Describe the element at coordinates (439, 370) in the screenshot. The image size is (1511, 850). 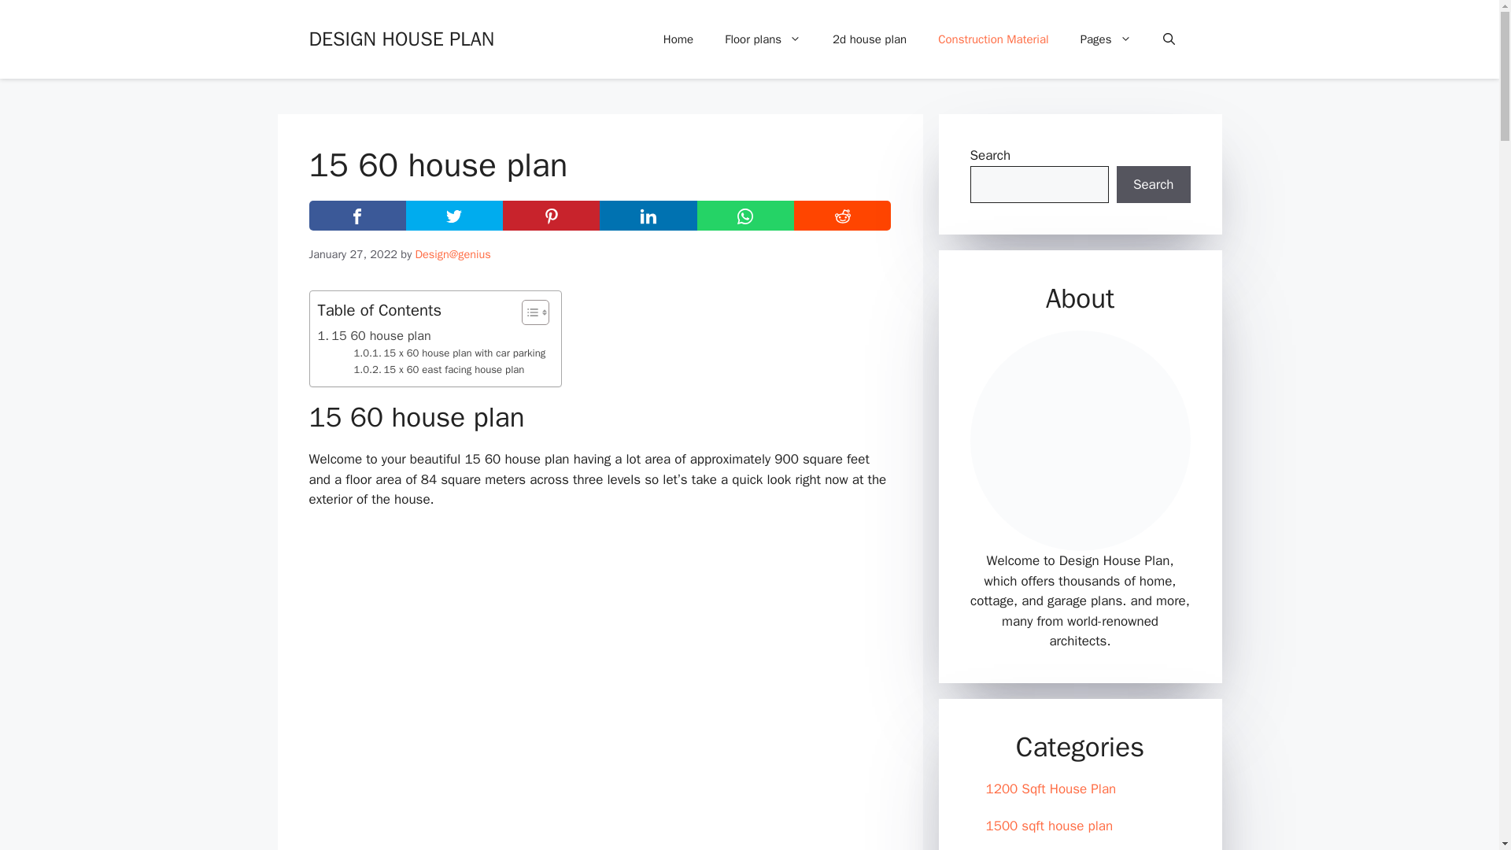
I see `15 x 60 east facing house plan` at that location.